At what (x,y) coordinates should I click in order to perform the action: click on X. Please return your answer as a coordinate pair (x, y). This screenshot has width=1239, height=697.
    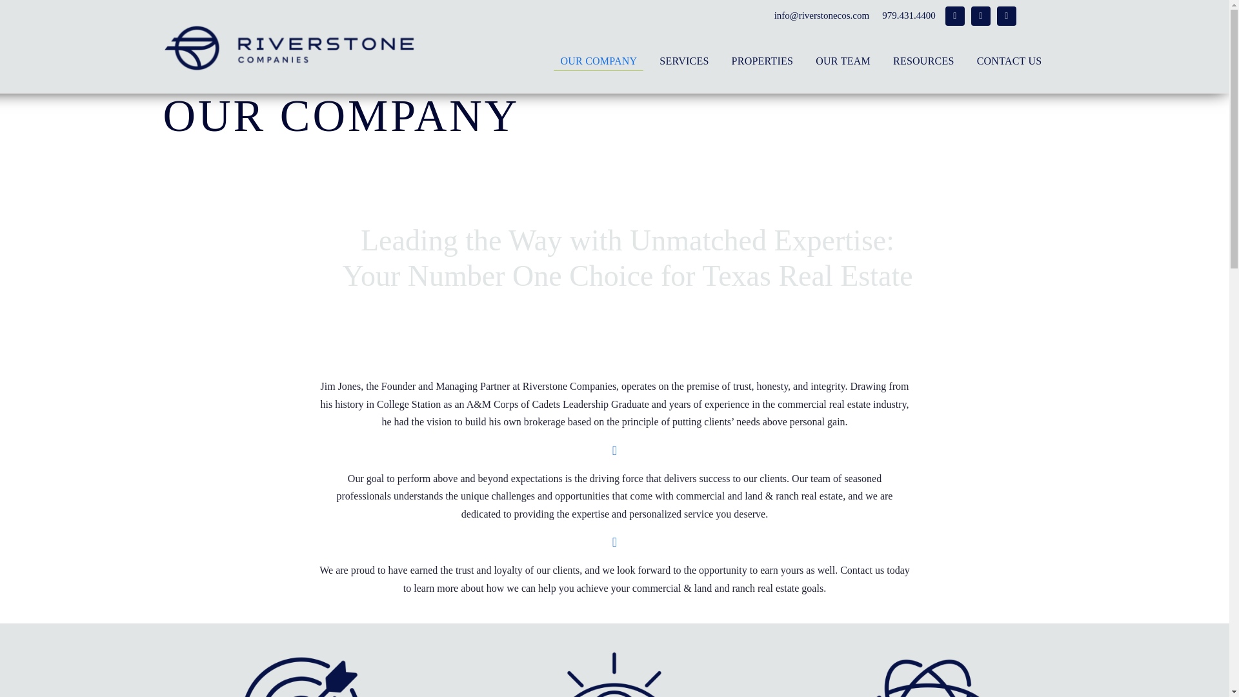
    Looking at the image, I should click on (1007, 15).